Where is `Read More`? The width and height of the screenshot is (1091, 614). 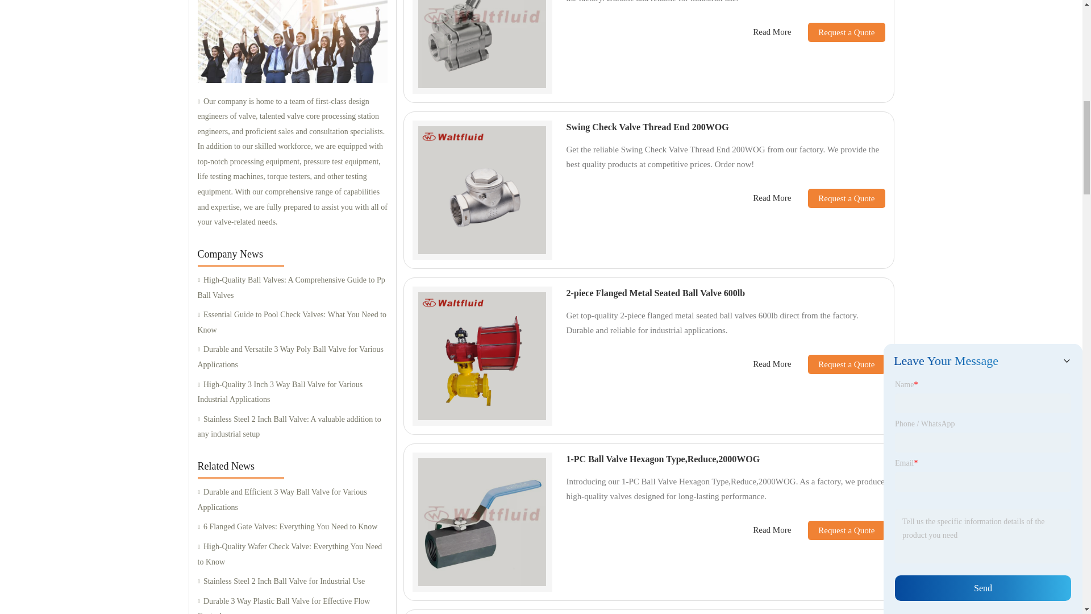
Read More is located at coordinates (772, 364).